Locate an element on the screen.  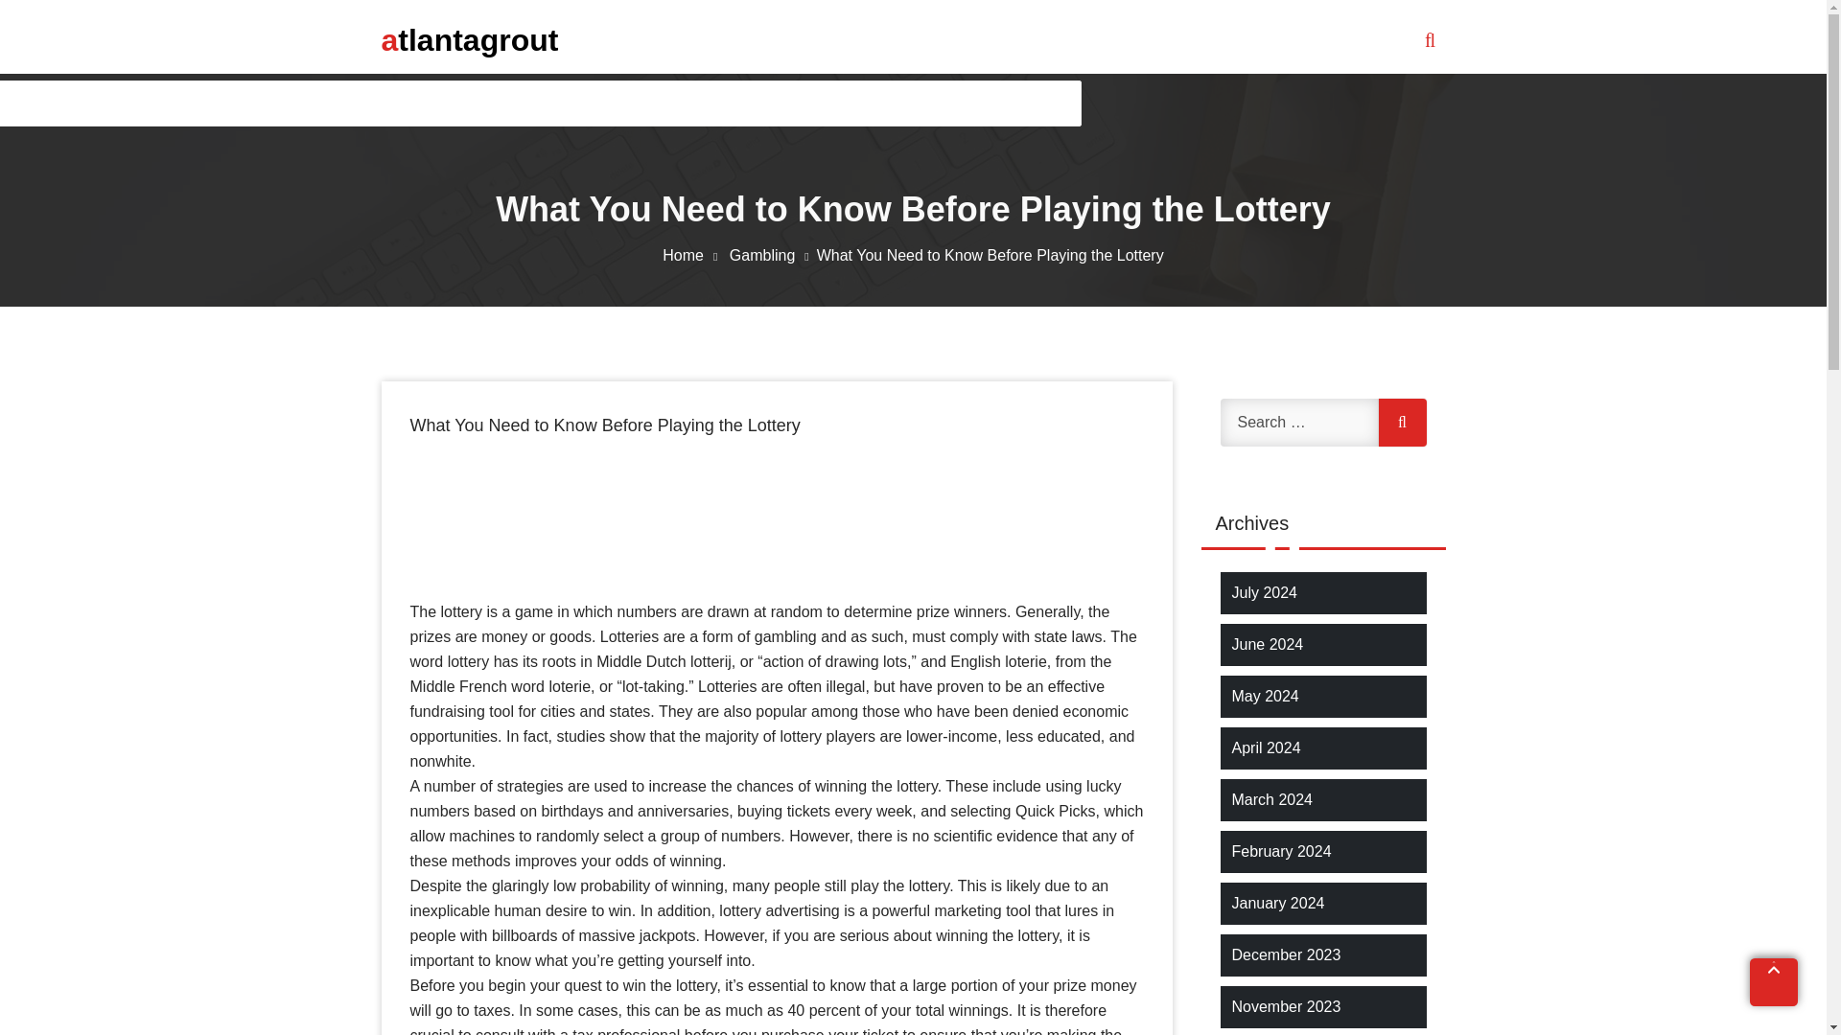
April 2024 is located at coordinates (1266, 747).